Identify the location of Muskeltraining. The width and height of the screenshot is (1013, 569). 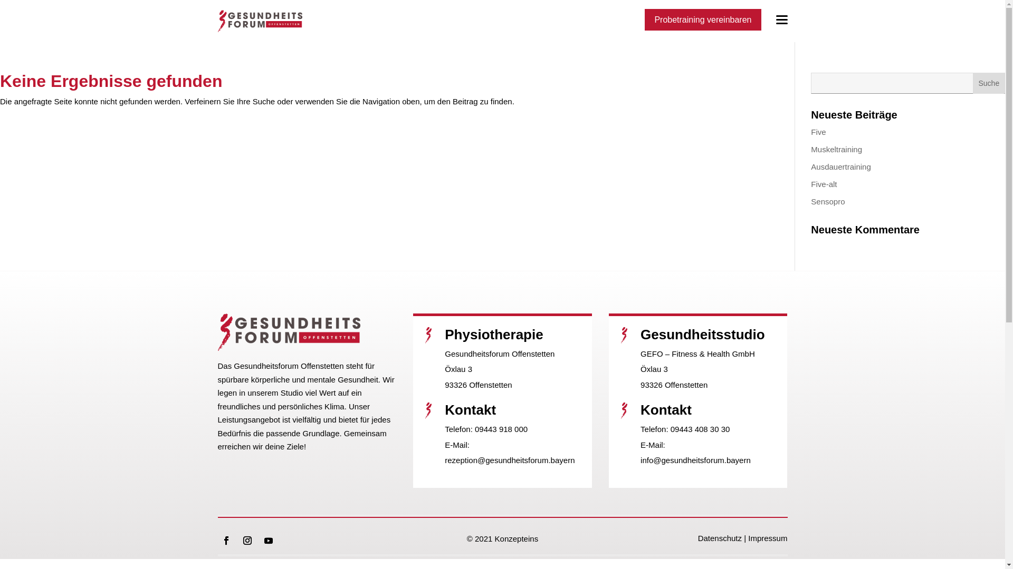
(837, 150).